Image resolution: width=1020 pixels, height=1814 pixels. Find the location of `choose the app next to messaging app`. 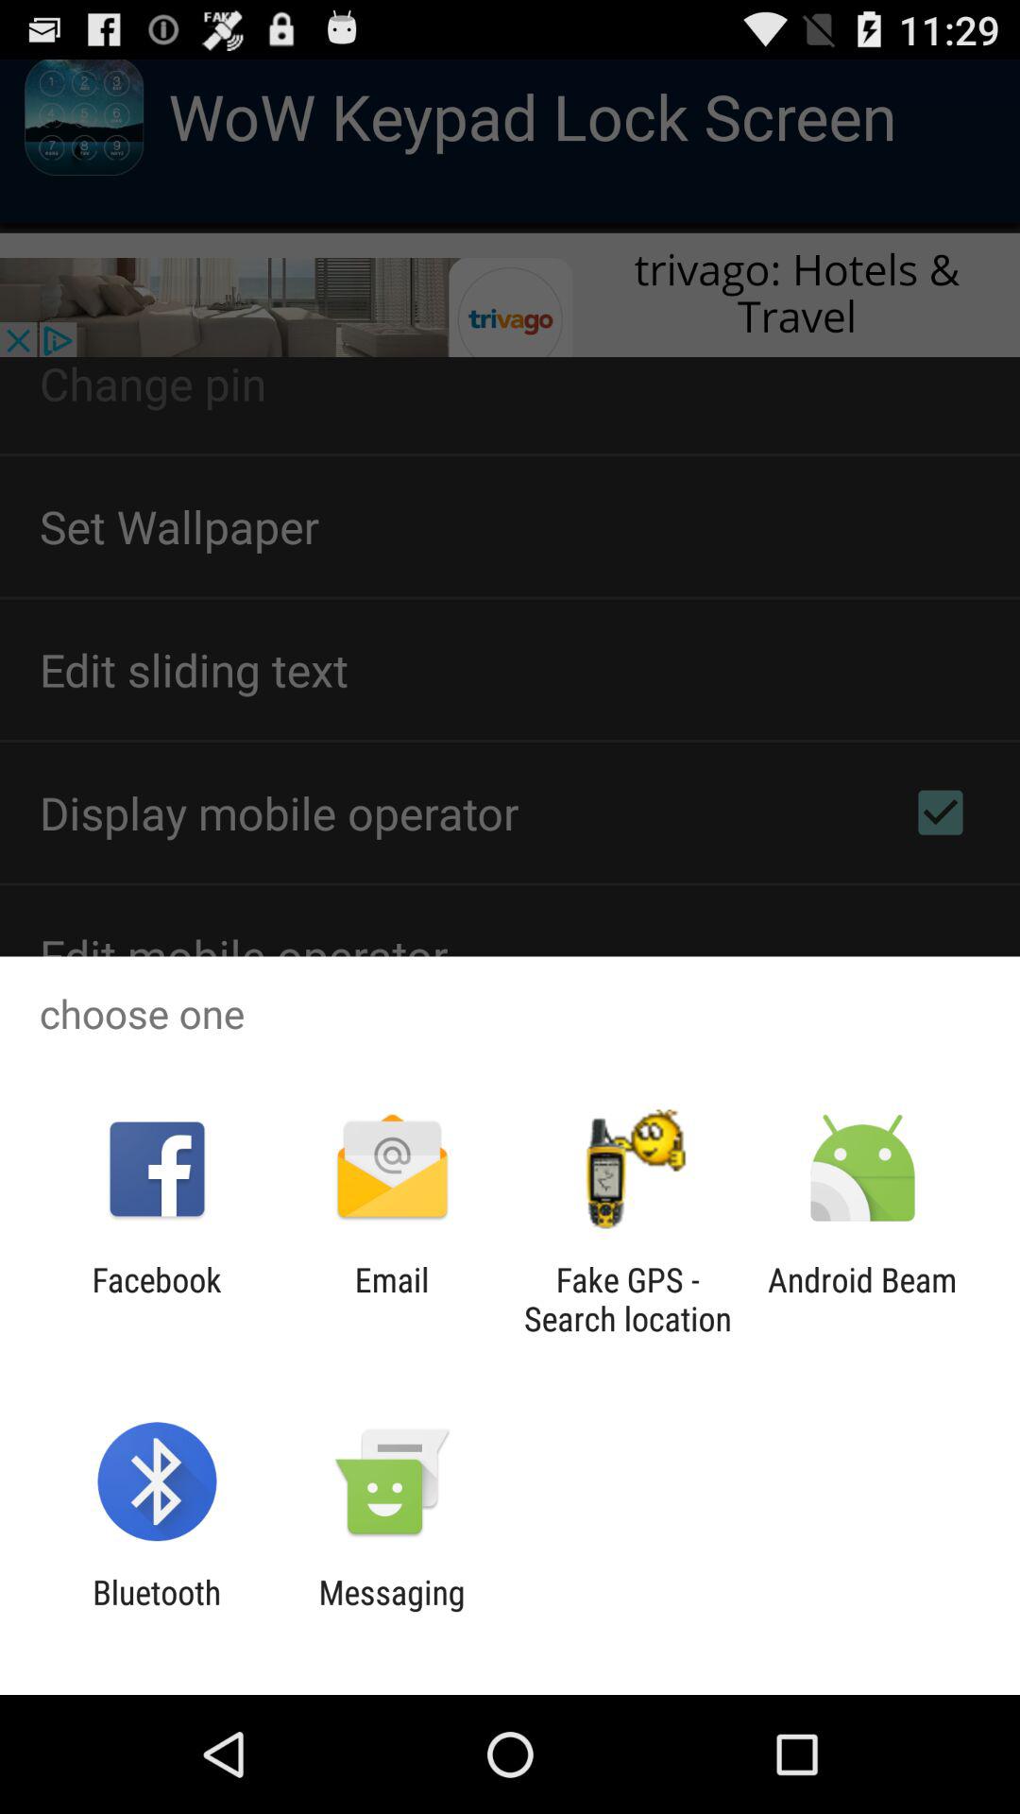

choose the app next to messaging app is located at coordinates (157, 1612).